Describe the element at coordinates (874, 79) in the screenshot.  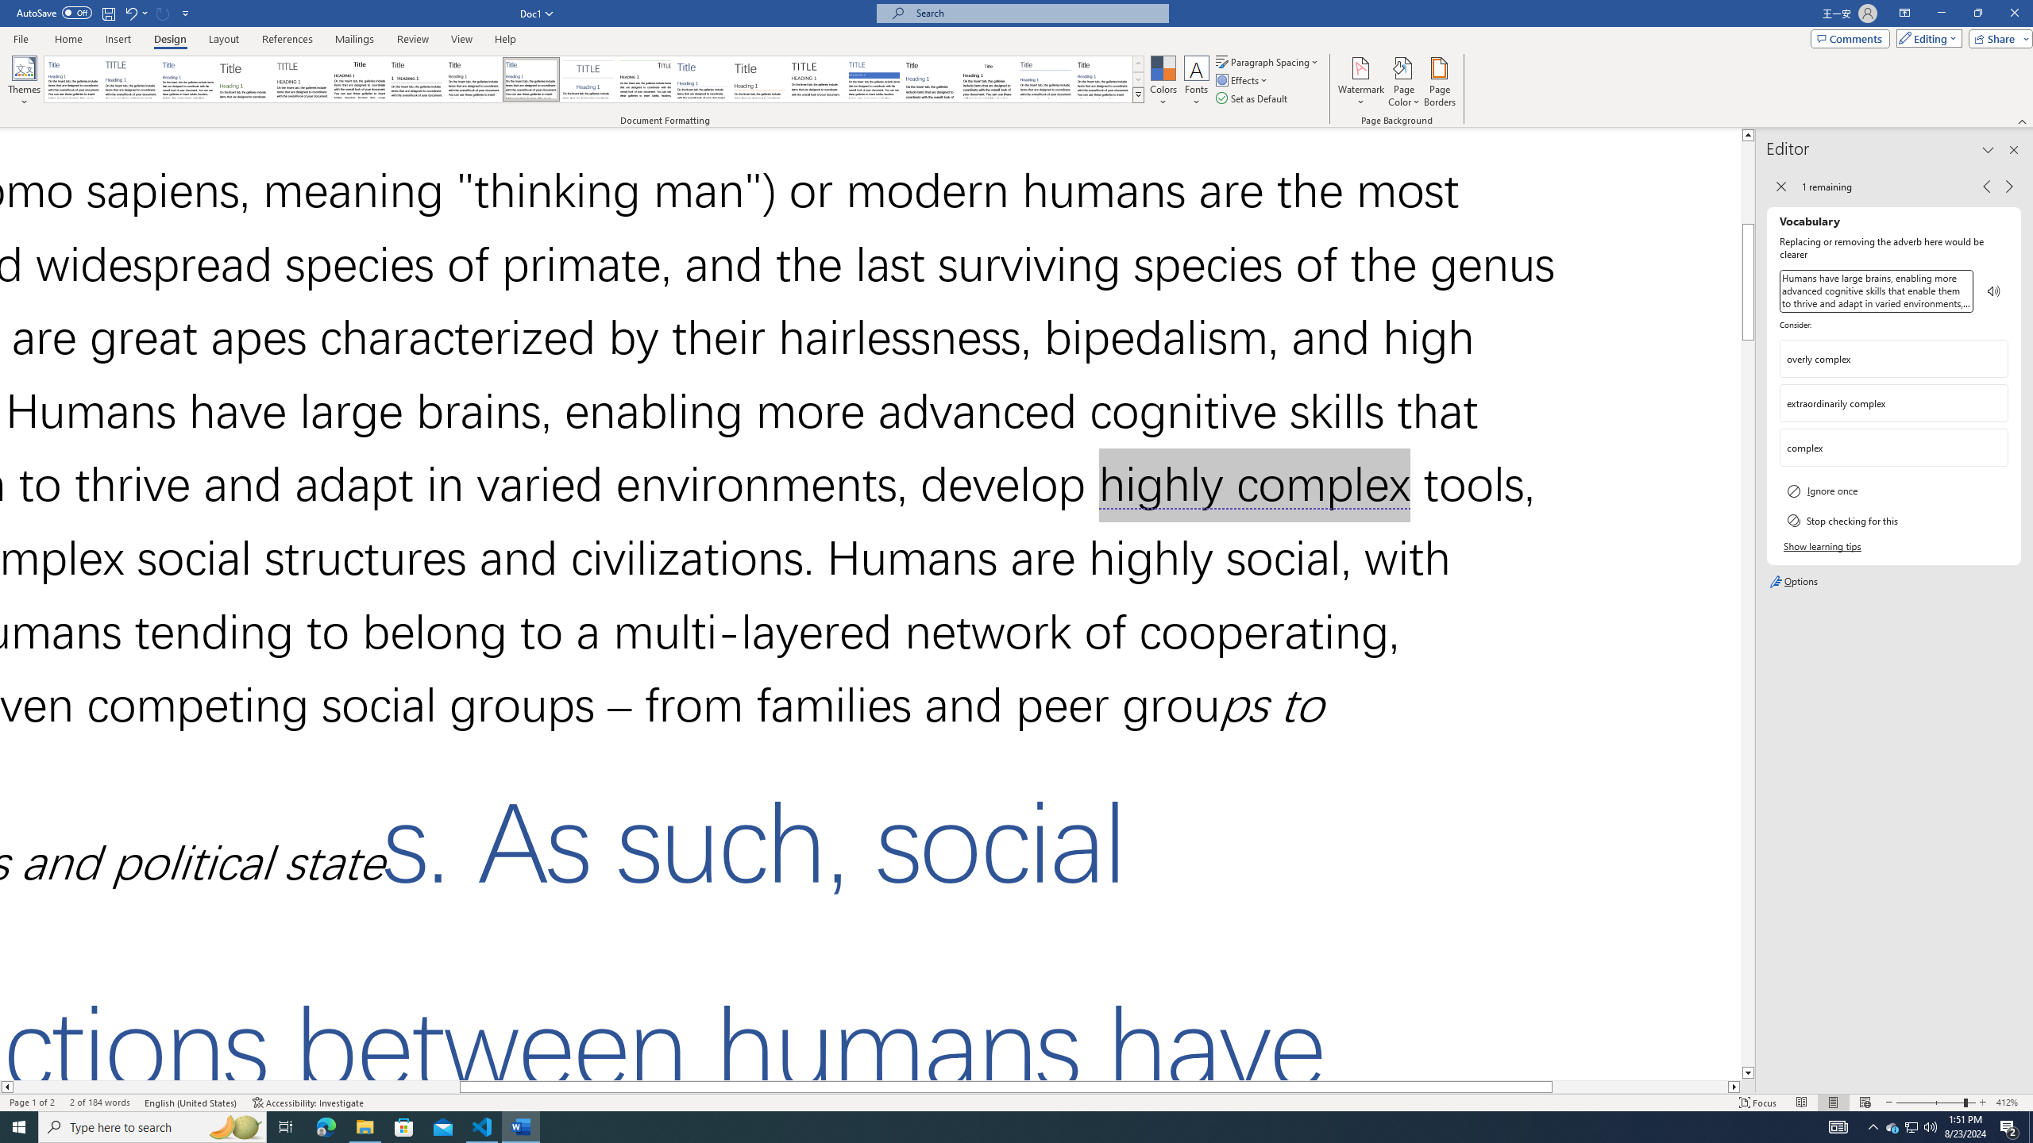
I see `Shaded` at that location.